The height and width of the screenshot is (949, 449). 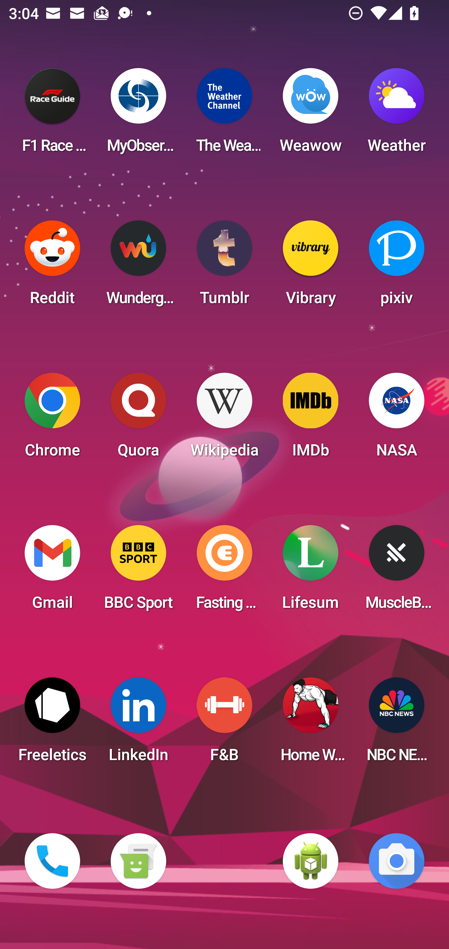 What do you see at coordinates (138, 267) in the screenshot?
I see `Wunderground` at bounding box center [138, 267].